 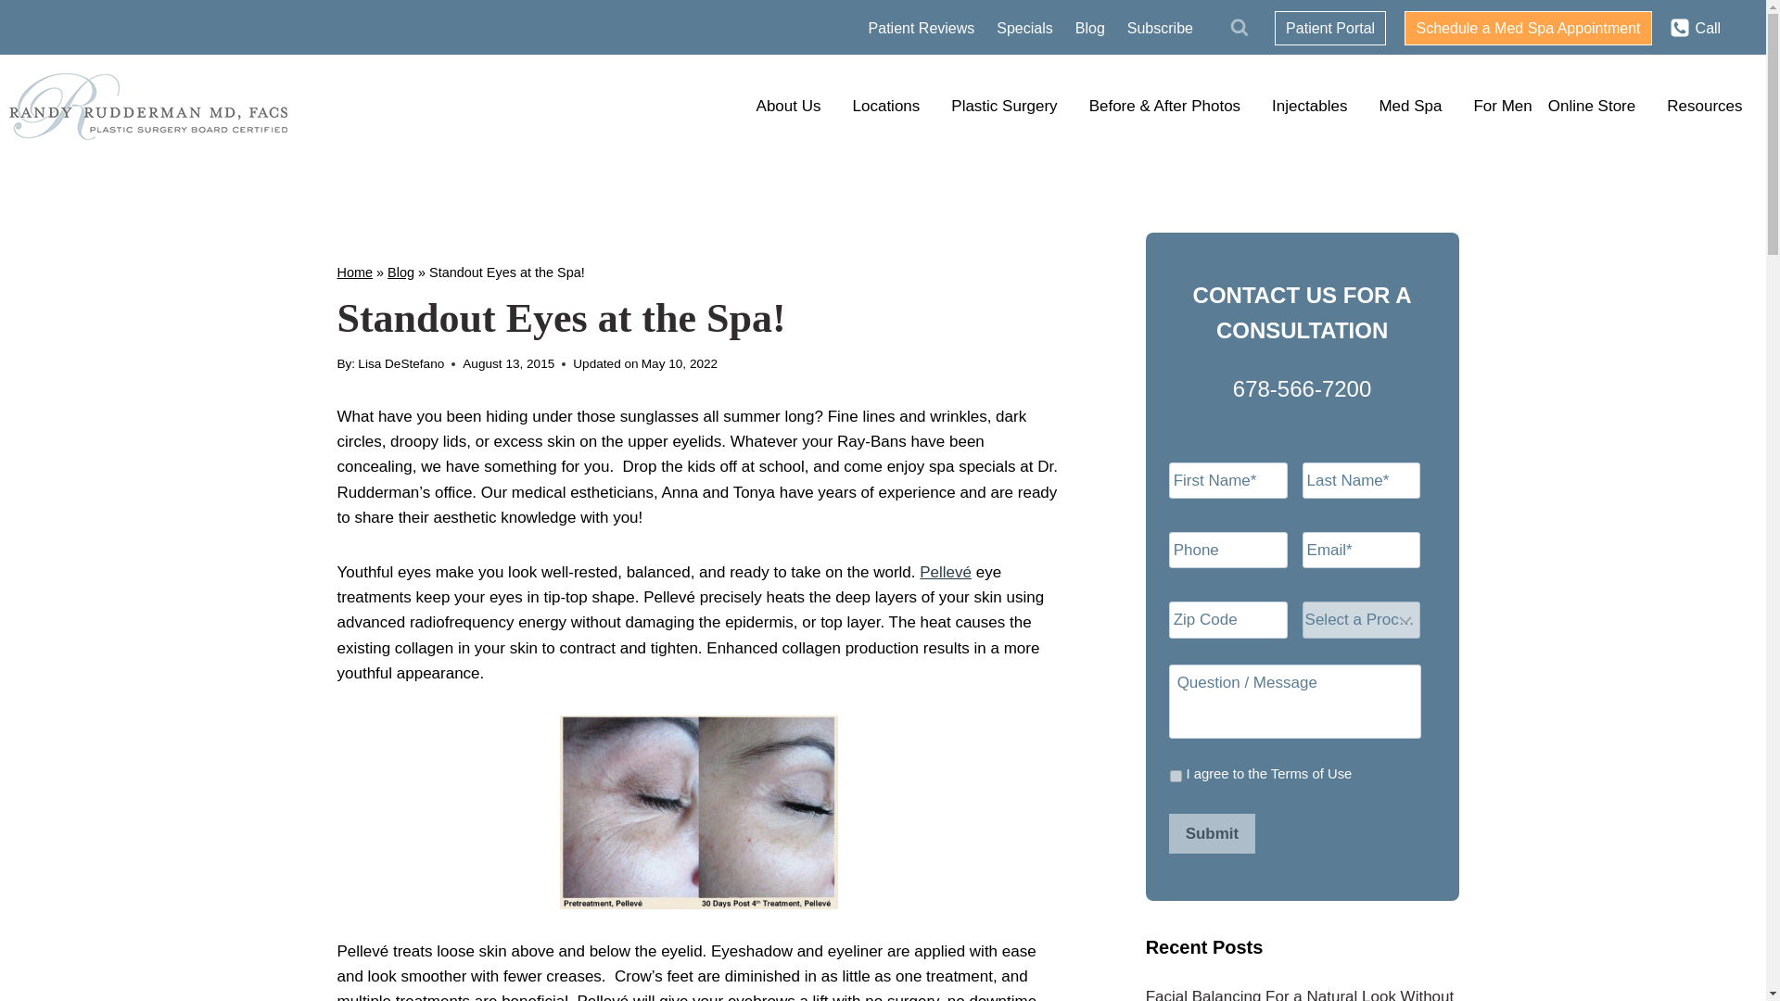 What do you see at coordinates (1528, 28) in the screenshot?
I see `Schedule a Med Spa Appointment` at bounding box center [1528, 28].